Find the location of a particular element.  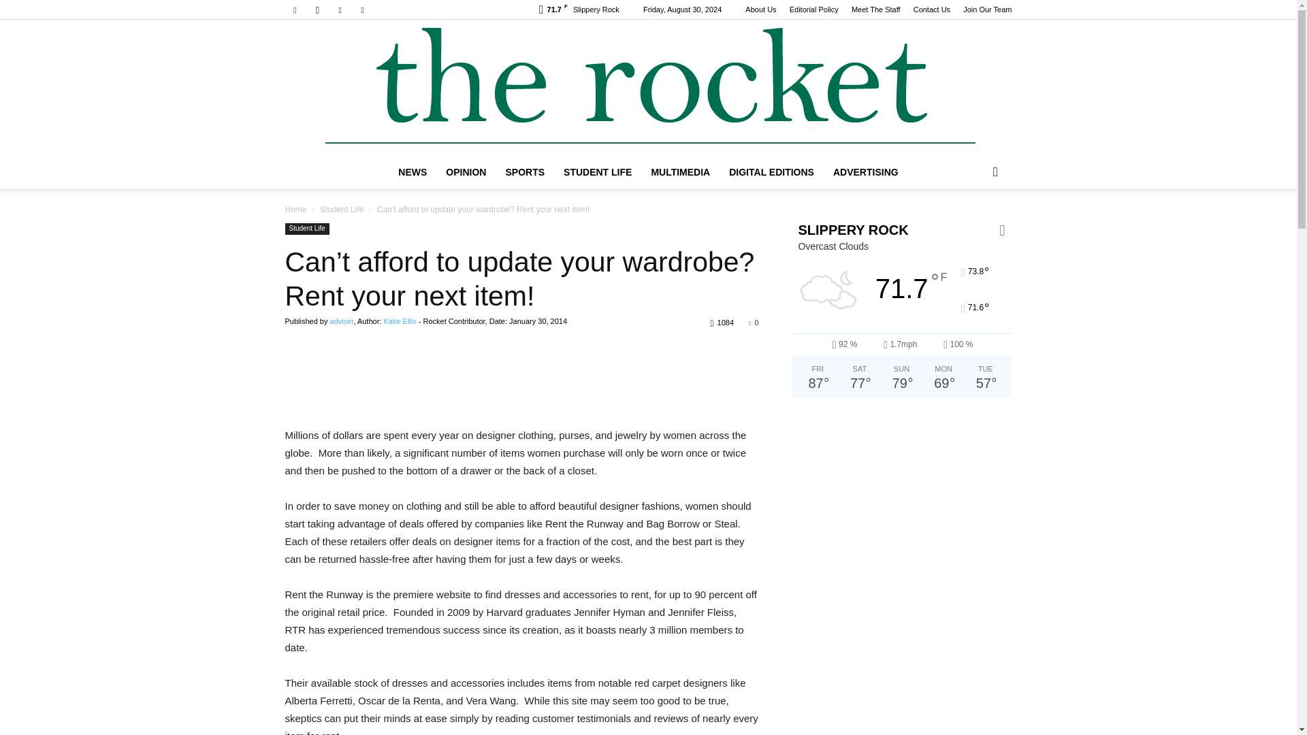

About Us is located at coordinates (760, 10).